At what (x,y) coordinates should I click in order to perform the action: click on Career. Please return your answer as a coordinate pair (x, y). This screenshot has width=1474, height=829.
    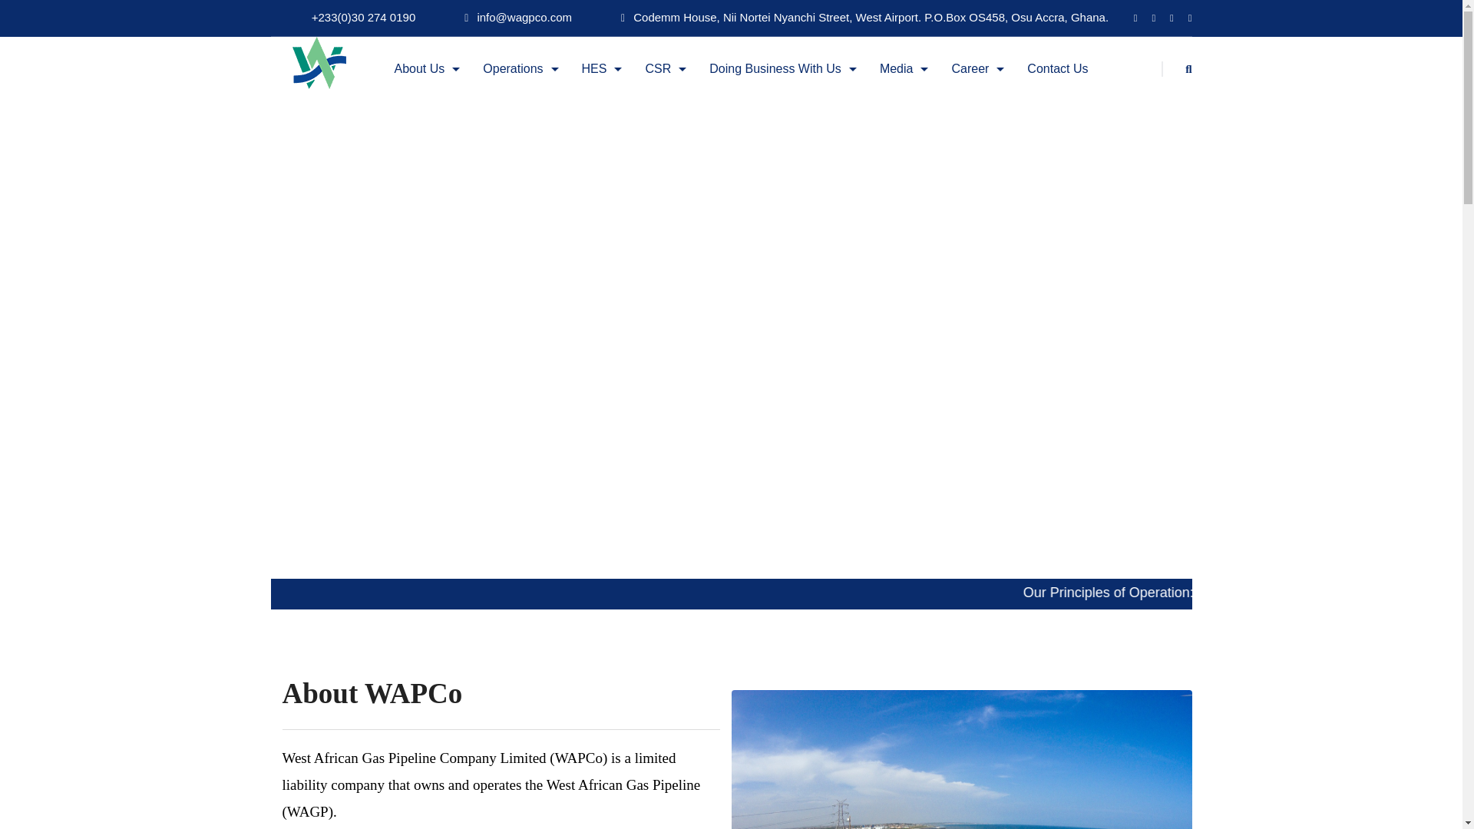
    Looking at the image, I should click on (977, 68).